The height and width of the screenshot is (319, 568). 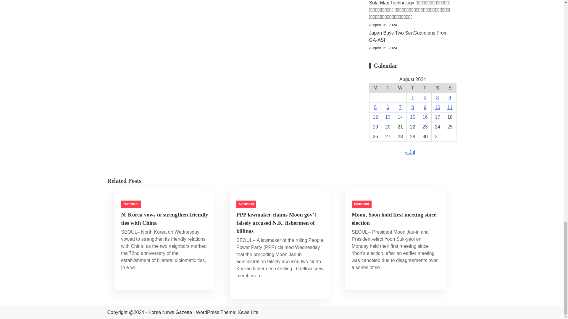 I want to click on Monday, so click(x=375, y=88).